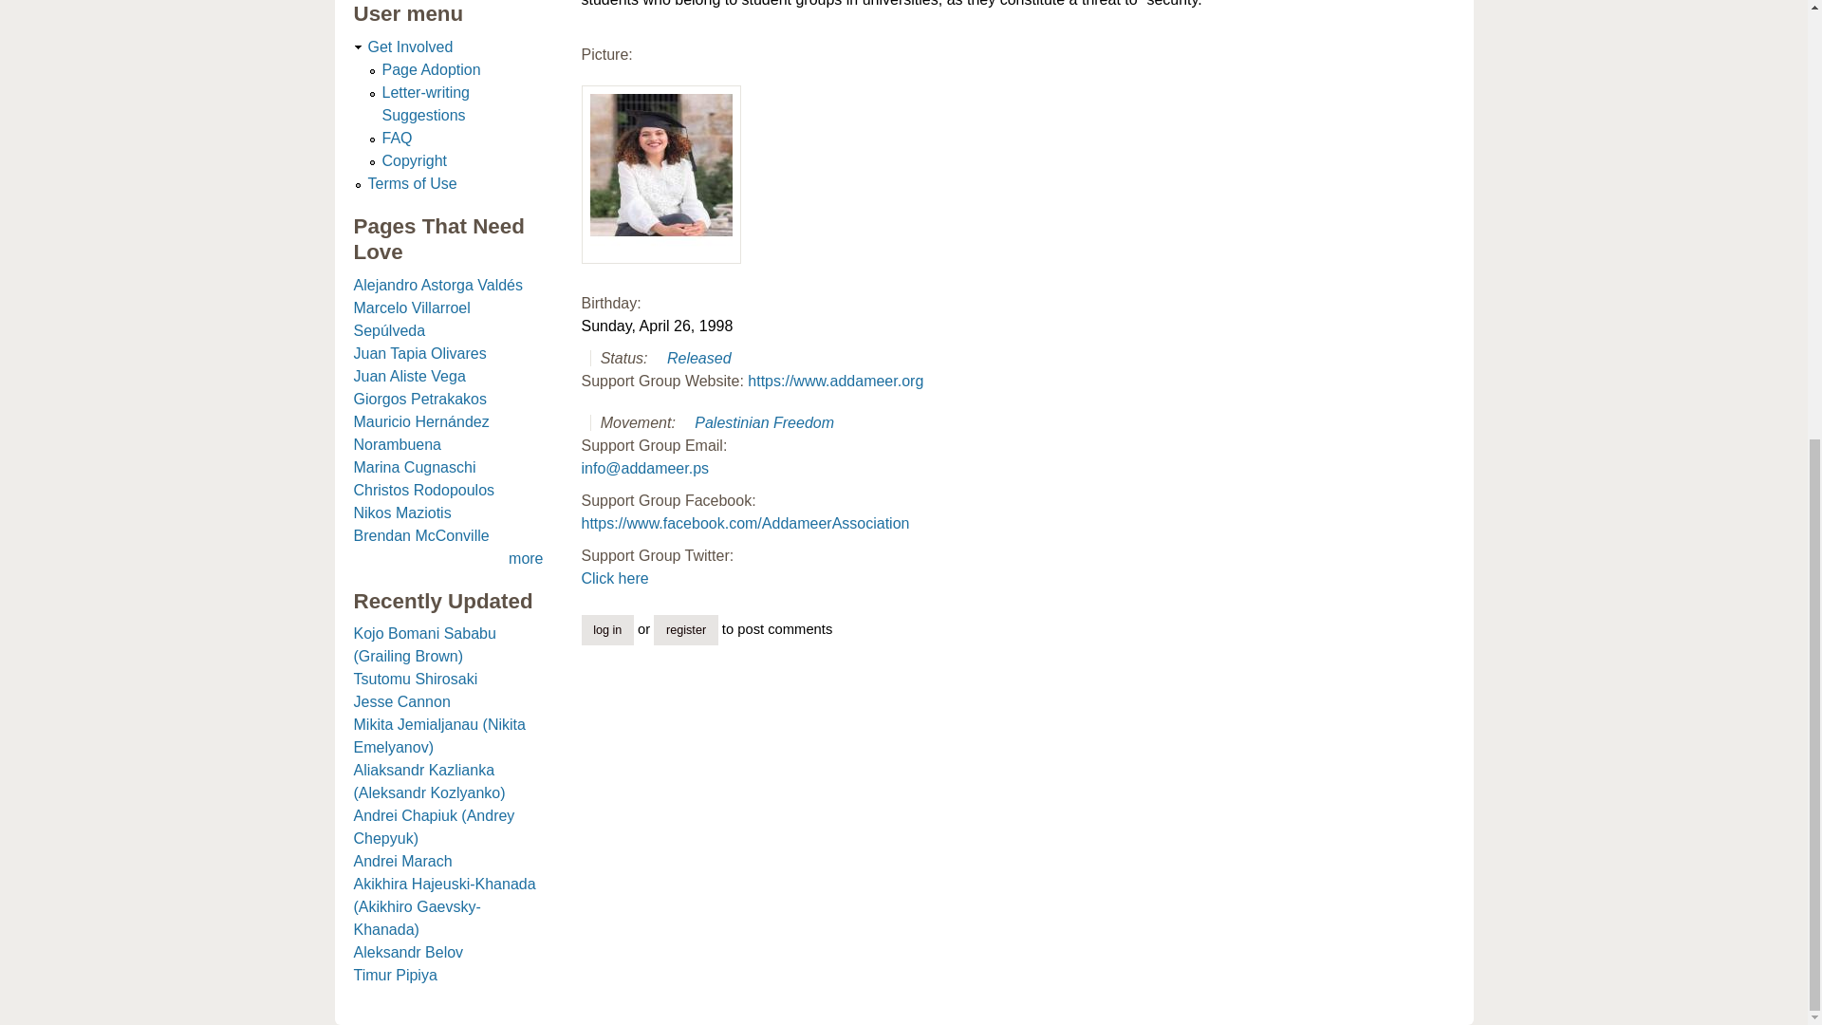 This screenshot has width=1822, height=1025. I want to click on FAQ, so click(396, 139).